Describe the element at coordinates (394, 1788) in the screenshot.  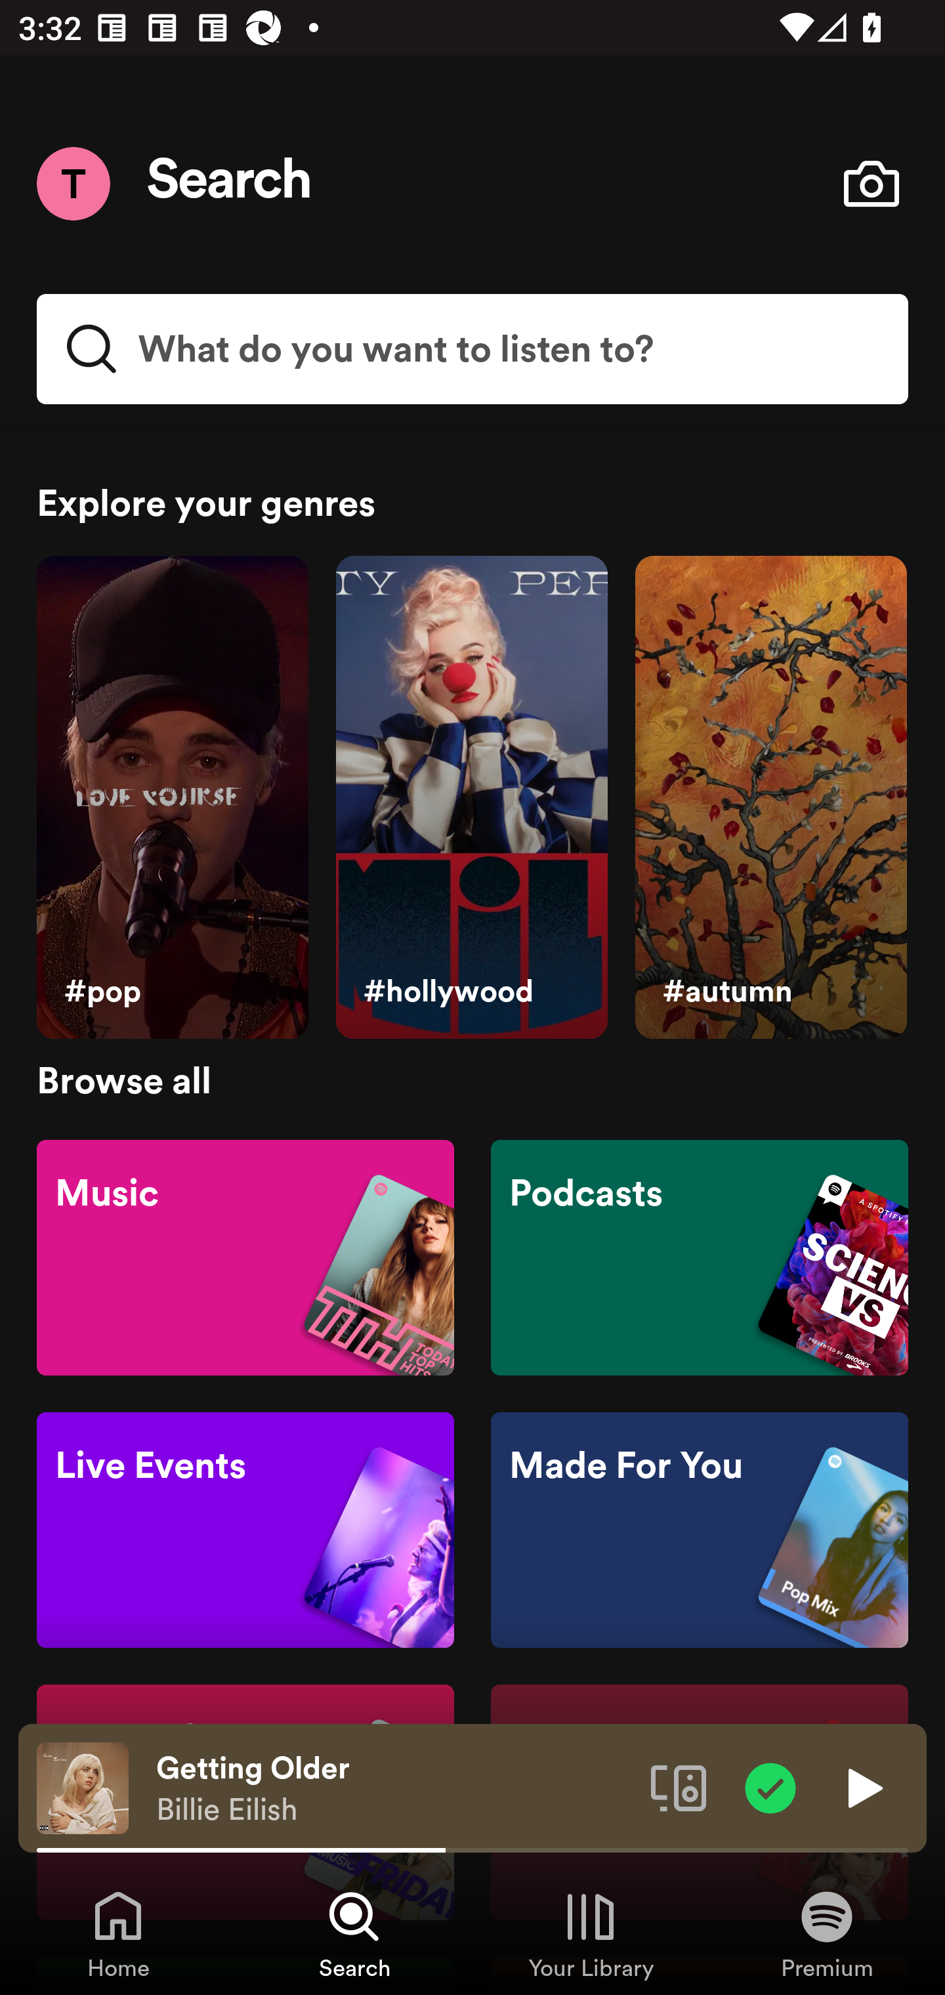
I see `Getting Older Billie Eilish` at that location.